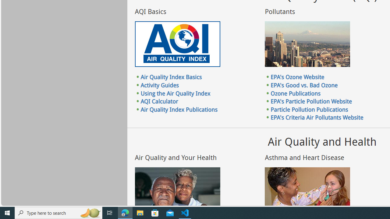  Describe the element at coordinates (307, 190) in the screenshot. I see `Asthma and Heart Disease` at that location.